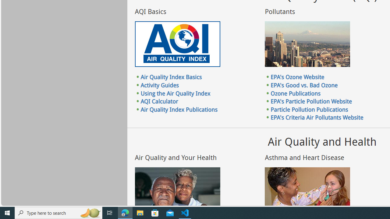  Describe the element at coordinates (307, 190) in the screenshot. I see `Asthma and Heart Disease` at that location.